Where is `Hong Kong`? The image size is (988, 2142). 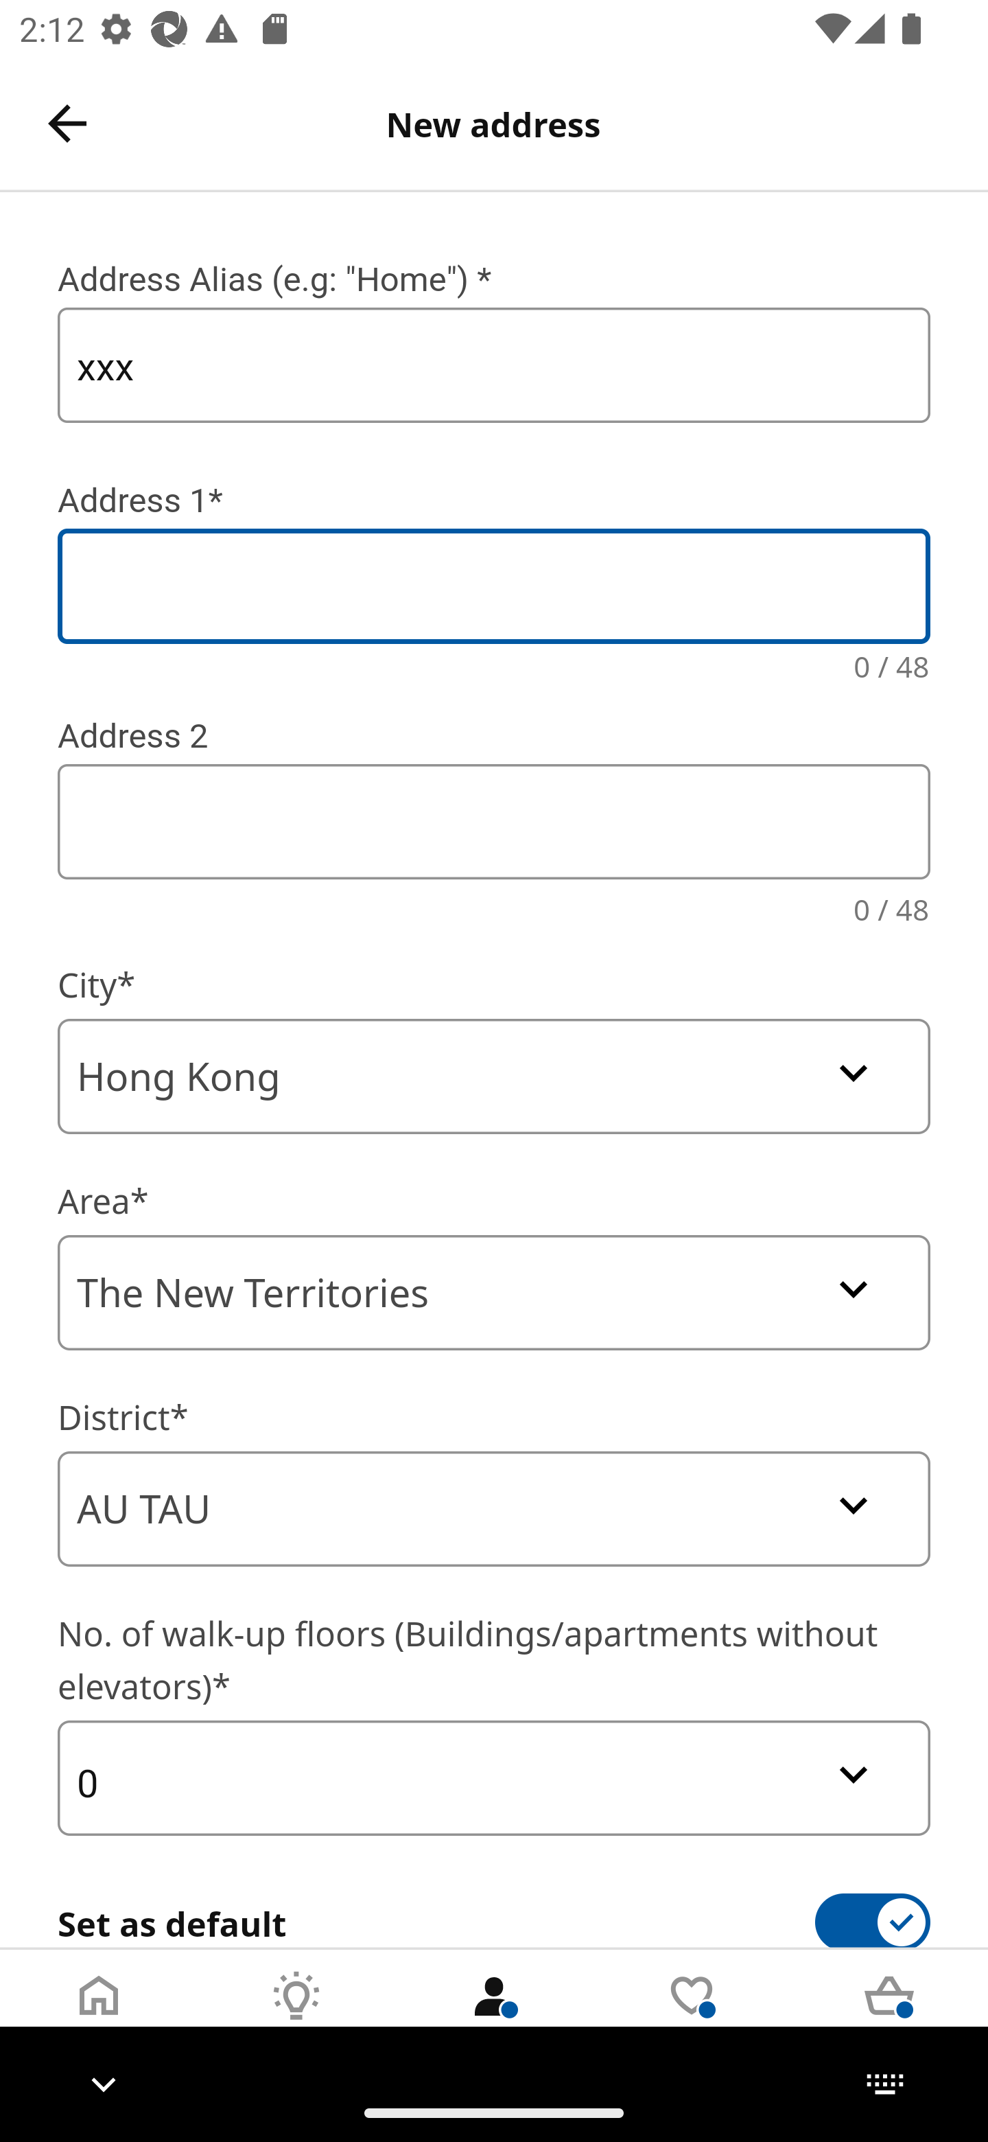 Hong Kong is located at coordinates (494, 1076).